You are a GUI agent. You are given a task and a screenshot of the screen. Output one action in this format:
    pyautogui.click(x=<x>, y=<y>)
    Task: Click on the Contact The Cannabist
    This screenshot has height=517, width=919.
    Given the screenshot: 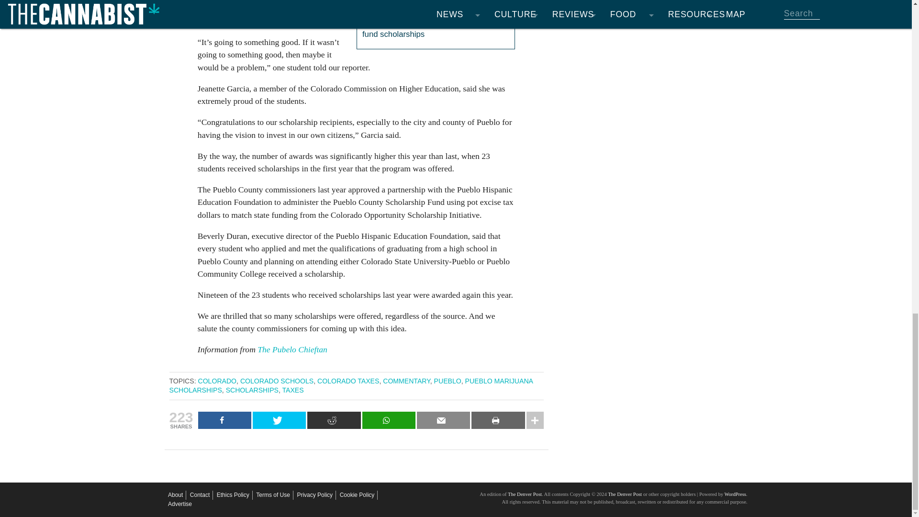 What is the action you would take?
    pyautogui.click(x=200, y=495)
    